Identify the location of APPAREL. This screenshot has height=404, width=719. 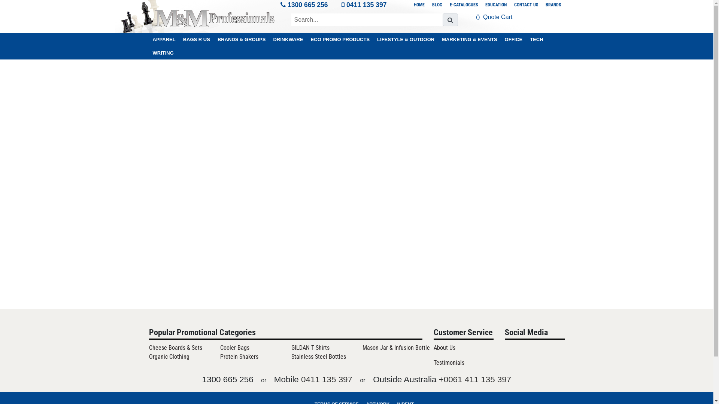
(164, 40).